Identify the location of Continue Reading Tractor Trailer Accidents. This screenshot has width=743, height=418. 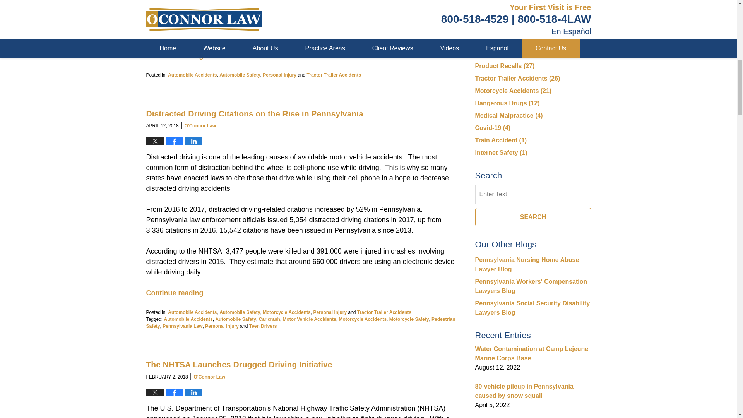
(175, 56).